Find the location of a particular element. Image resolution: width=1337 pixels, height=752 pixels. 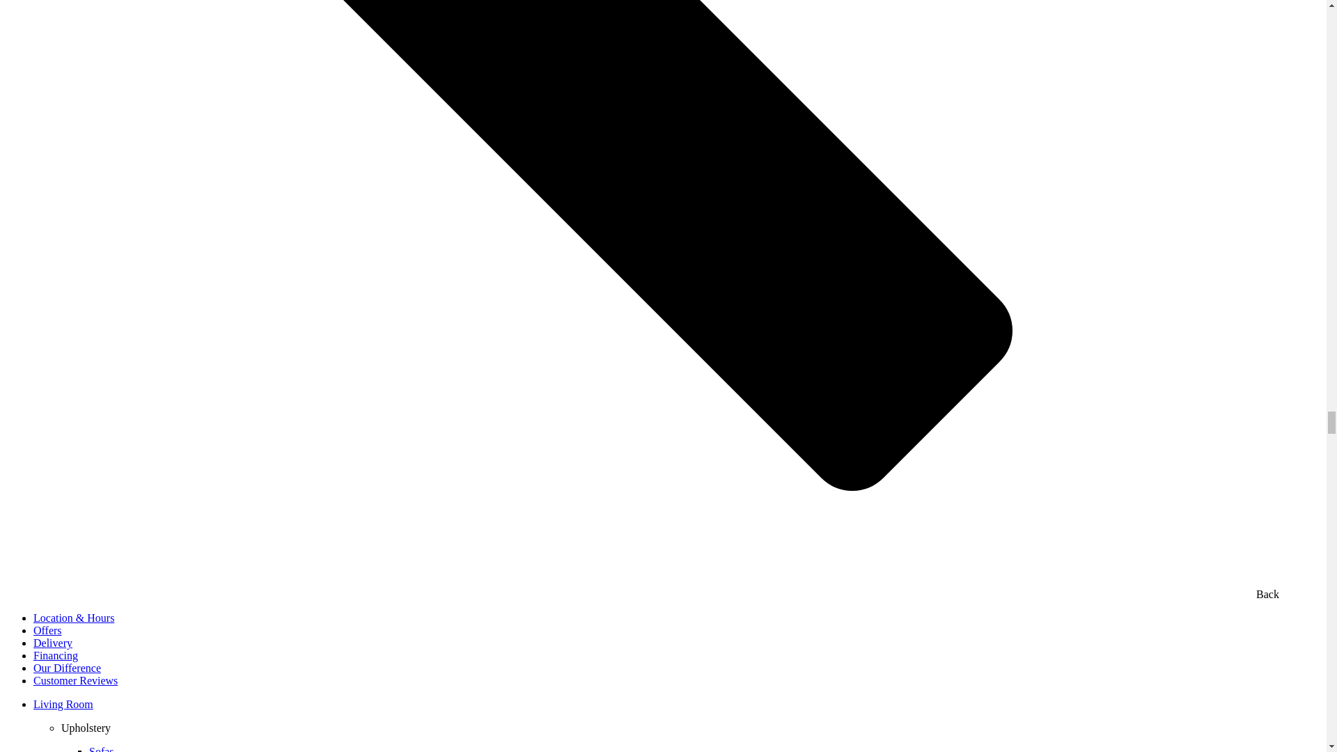

Financing is located at coordinates (56, 656).